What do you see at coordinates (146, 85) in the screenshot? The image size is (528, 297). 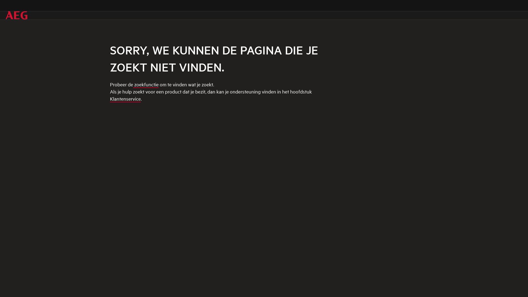 I see ` zoekfunctie` at bounding box center [146, 85].